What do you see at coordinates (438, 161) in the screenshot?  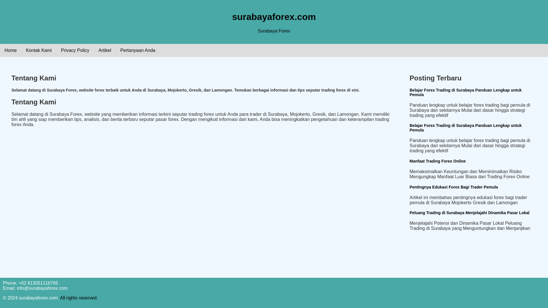 I see `Manfaat Trading Forex Online` at bounding box center [438, 161].